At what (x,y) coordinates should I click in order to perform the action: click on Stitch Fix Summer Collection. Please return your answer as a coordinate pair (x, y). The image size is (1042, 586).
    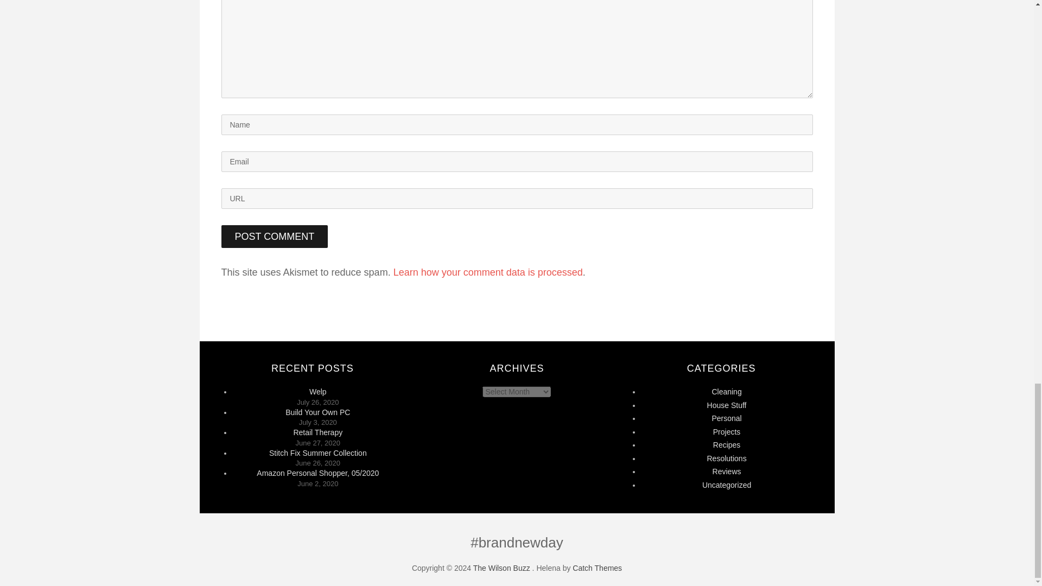
    Looking at the image, I should click on (317, 453).